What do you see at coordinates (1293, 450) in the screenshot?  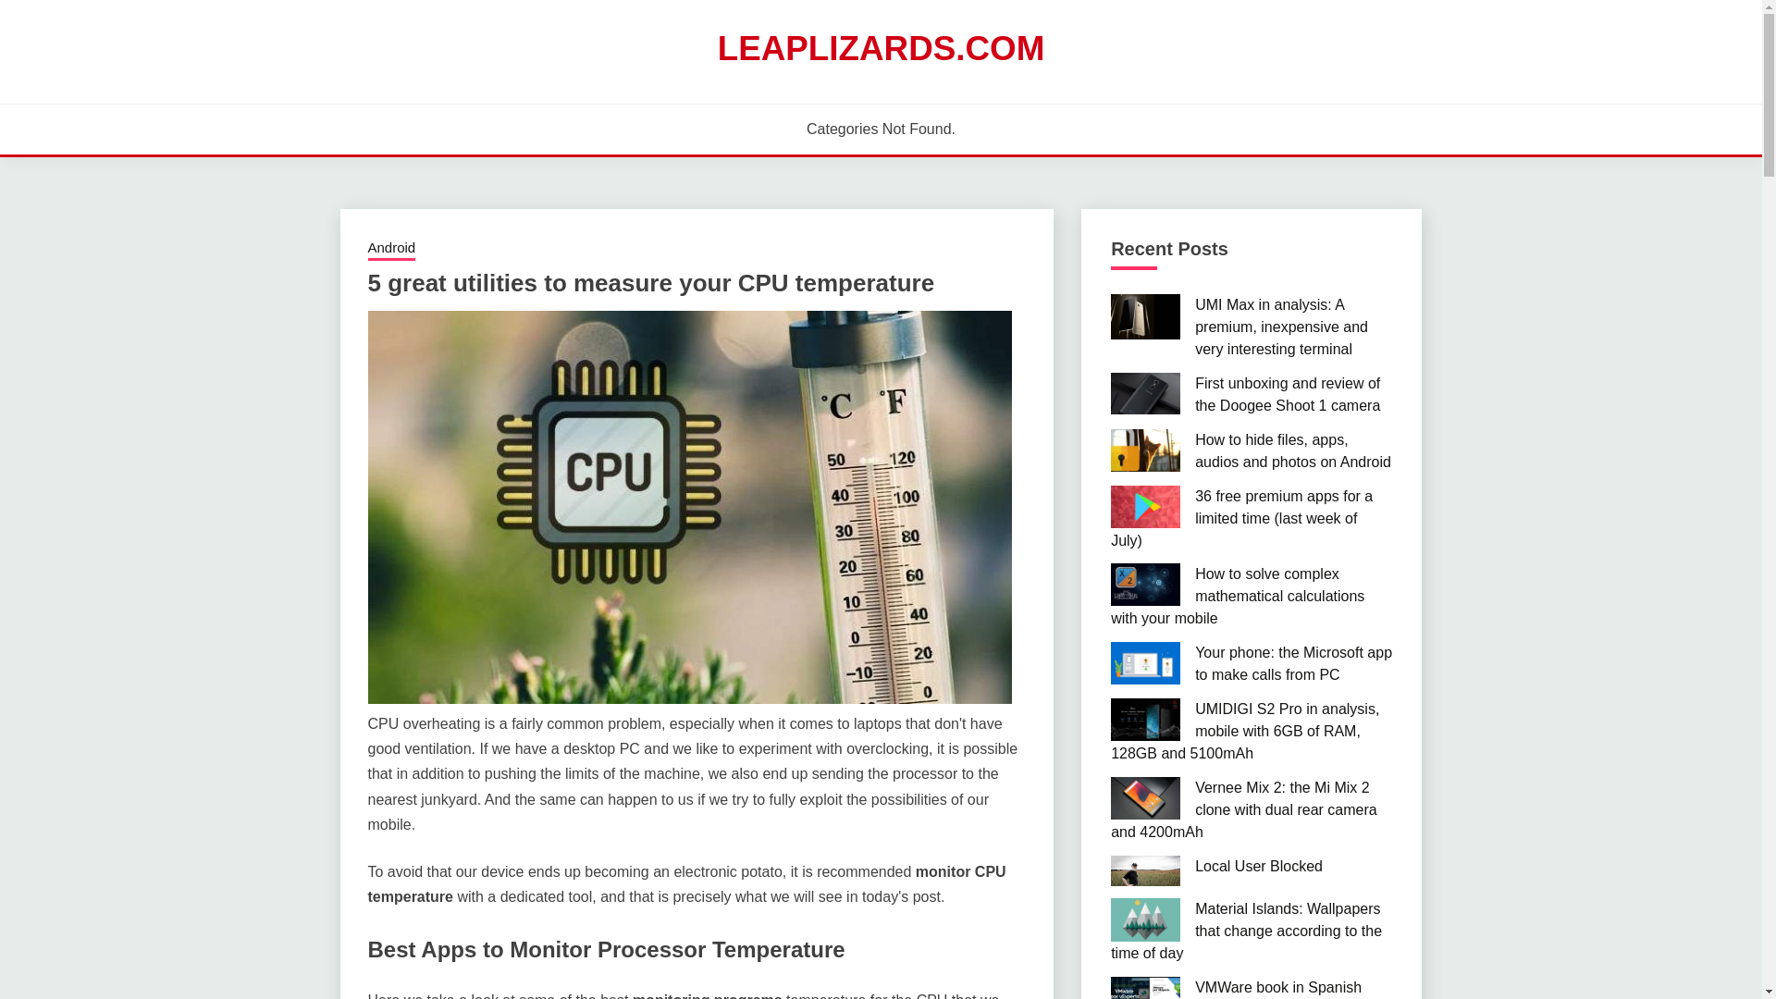 I see `How to hide files, apps, audios and photos on Android` at bounding box center [1293, 450].